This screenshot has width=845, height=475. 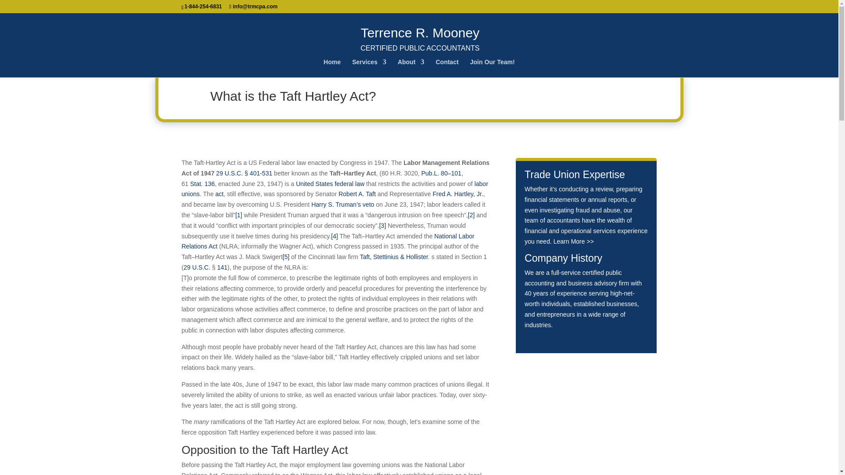 What do you see at coordinates (327, 241) in the screenshot?
I see `National Labor Relations Act` at bounding box center [327, 241].